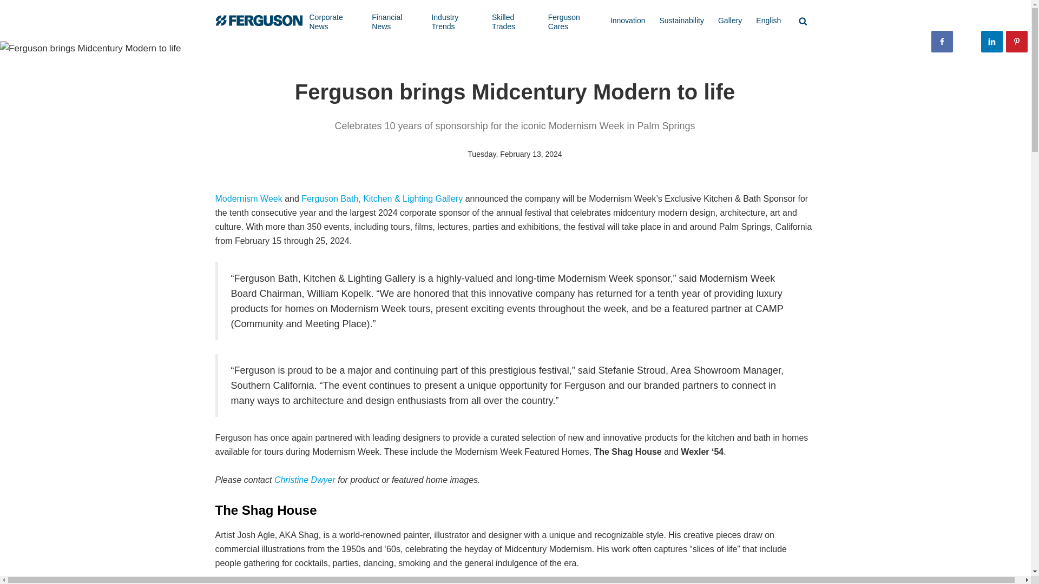 Image resolution: width=1039 pixels, height=584 pixels. I want to click on Category: Industry Trends, so click(455, 22).